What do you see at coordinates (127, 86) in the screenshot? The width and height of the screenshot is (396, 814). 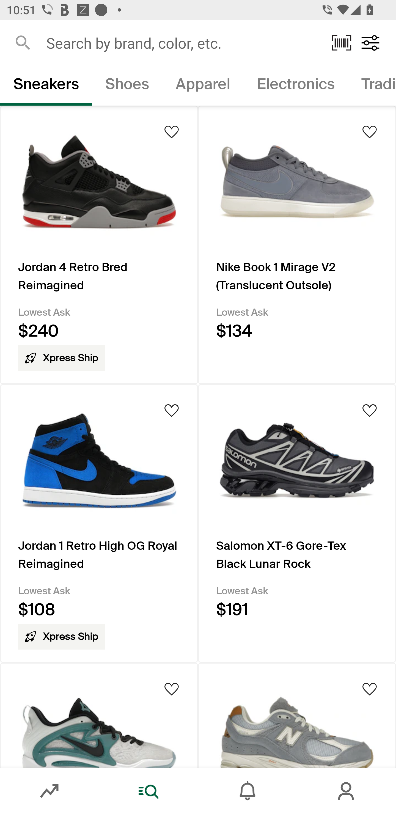 I see `Shoes` at bounding box center [127, 86].